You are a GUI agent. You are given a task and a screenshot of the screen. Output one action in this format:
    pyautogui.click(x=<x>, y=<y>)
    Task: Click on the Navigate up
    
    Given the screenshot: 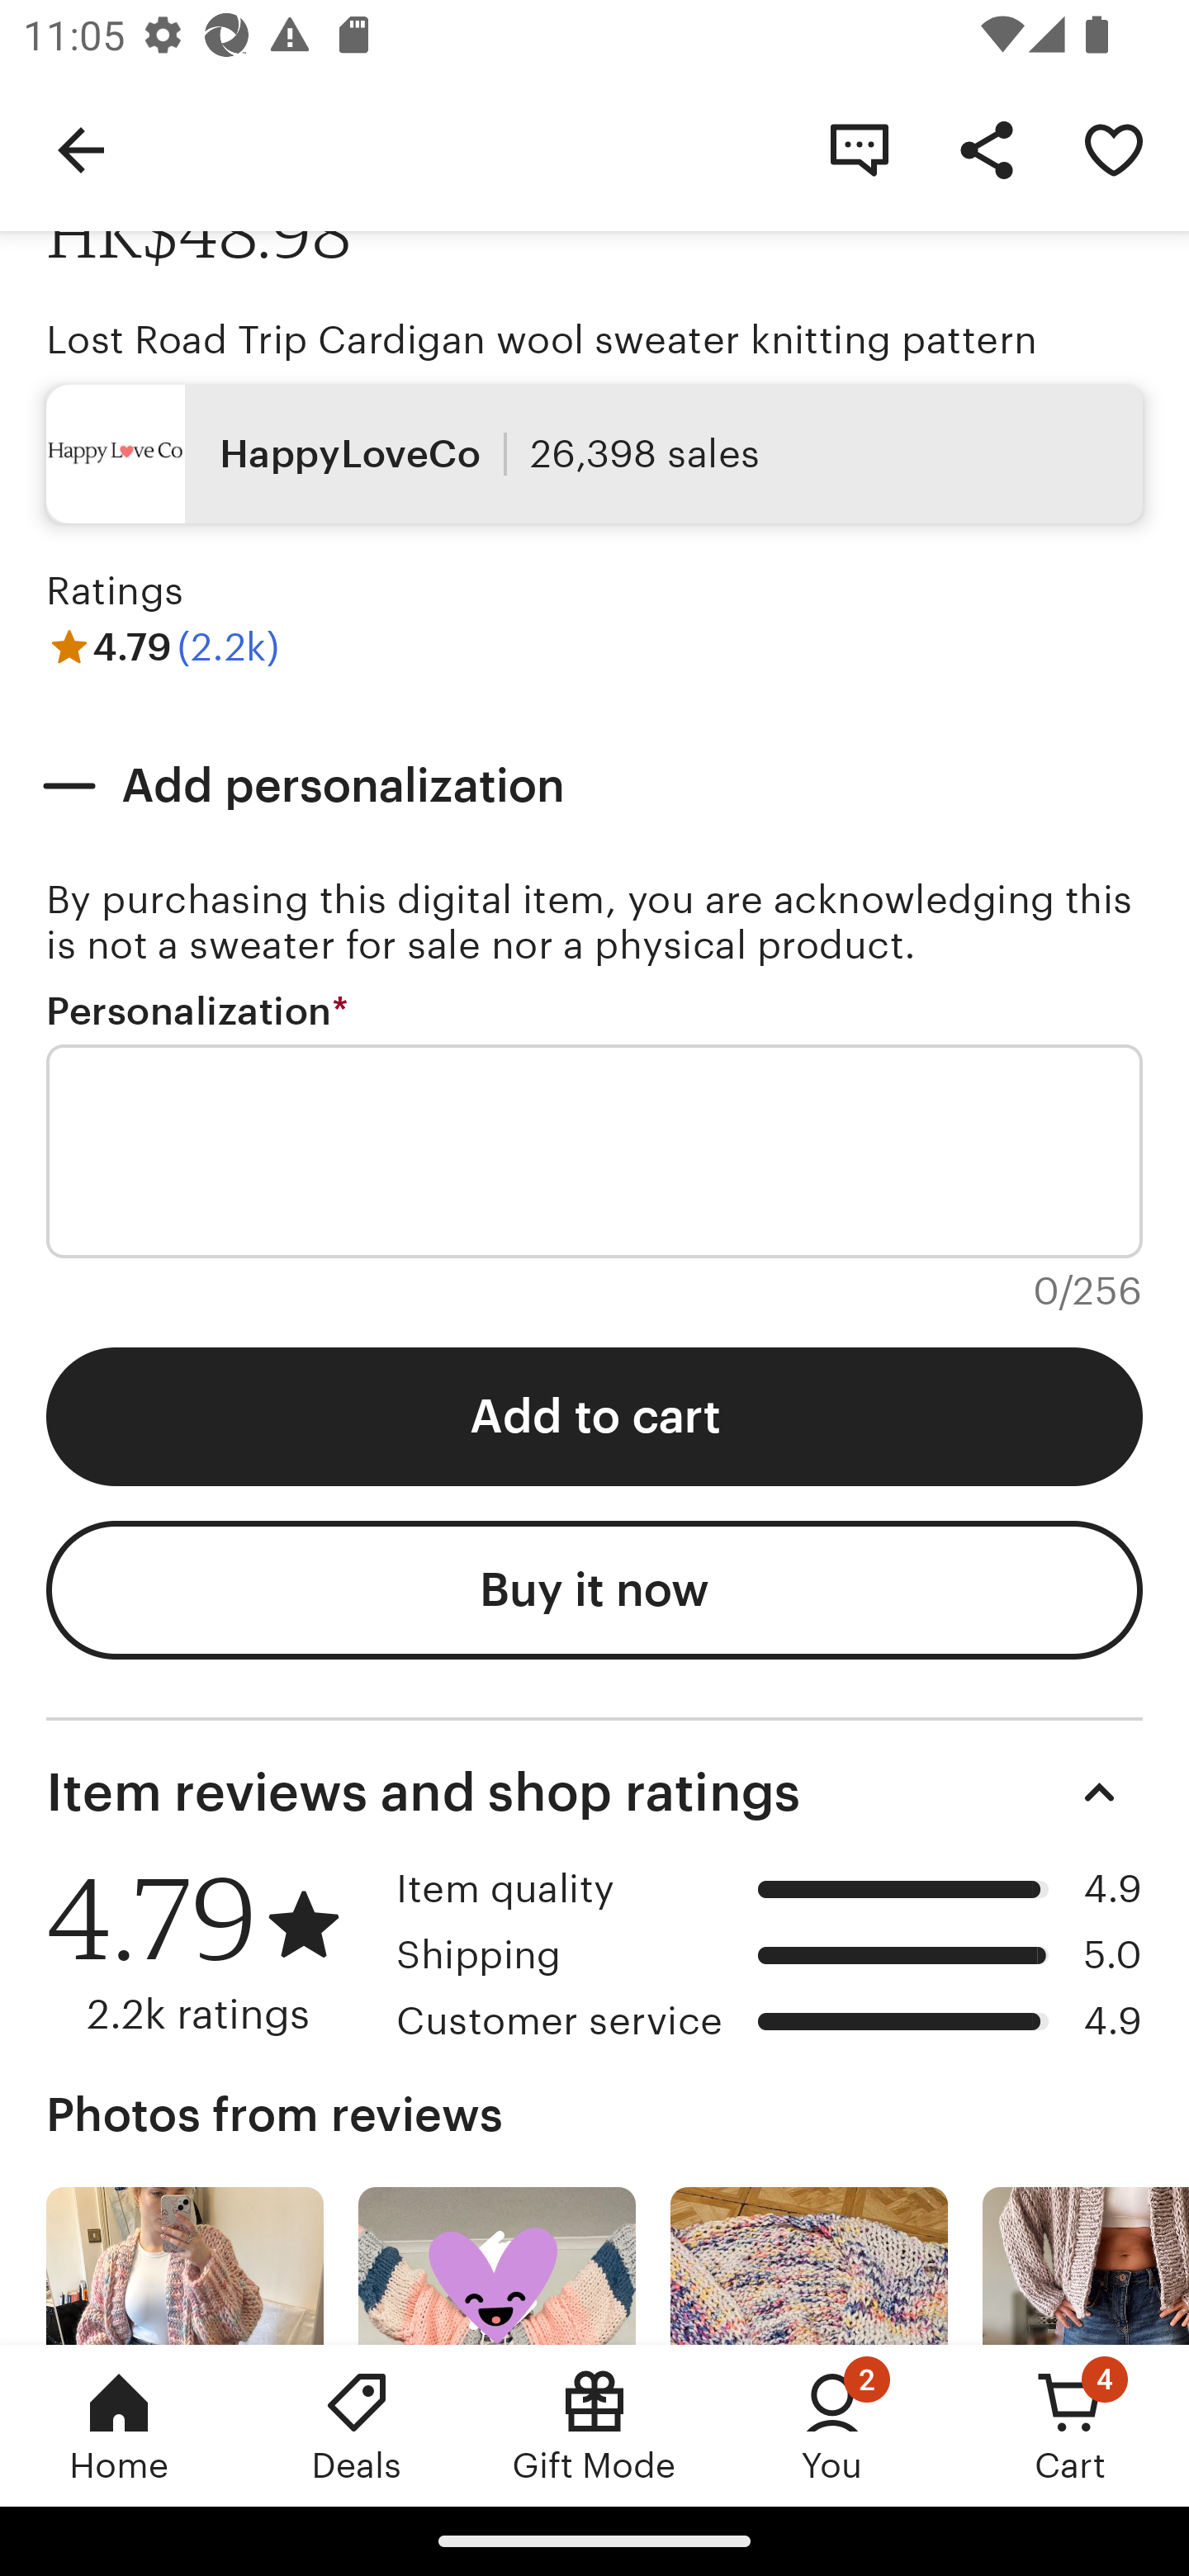 What is the action you would take?
    pyautogui.click(x=81, y=149)
    